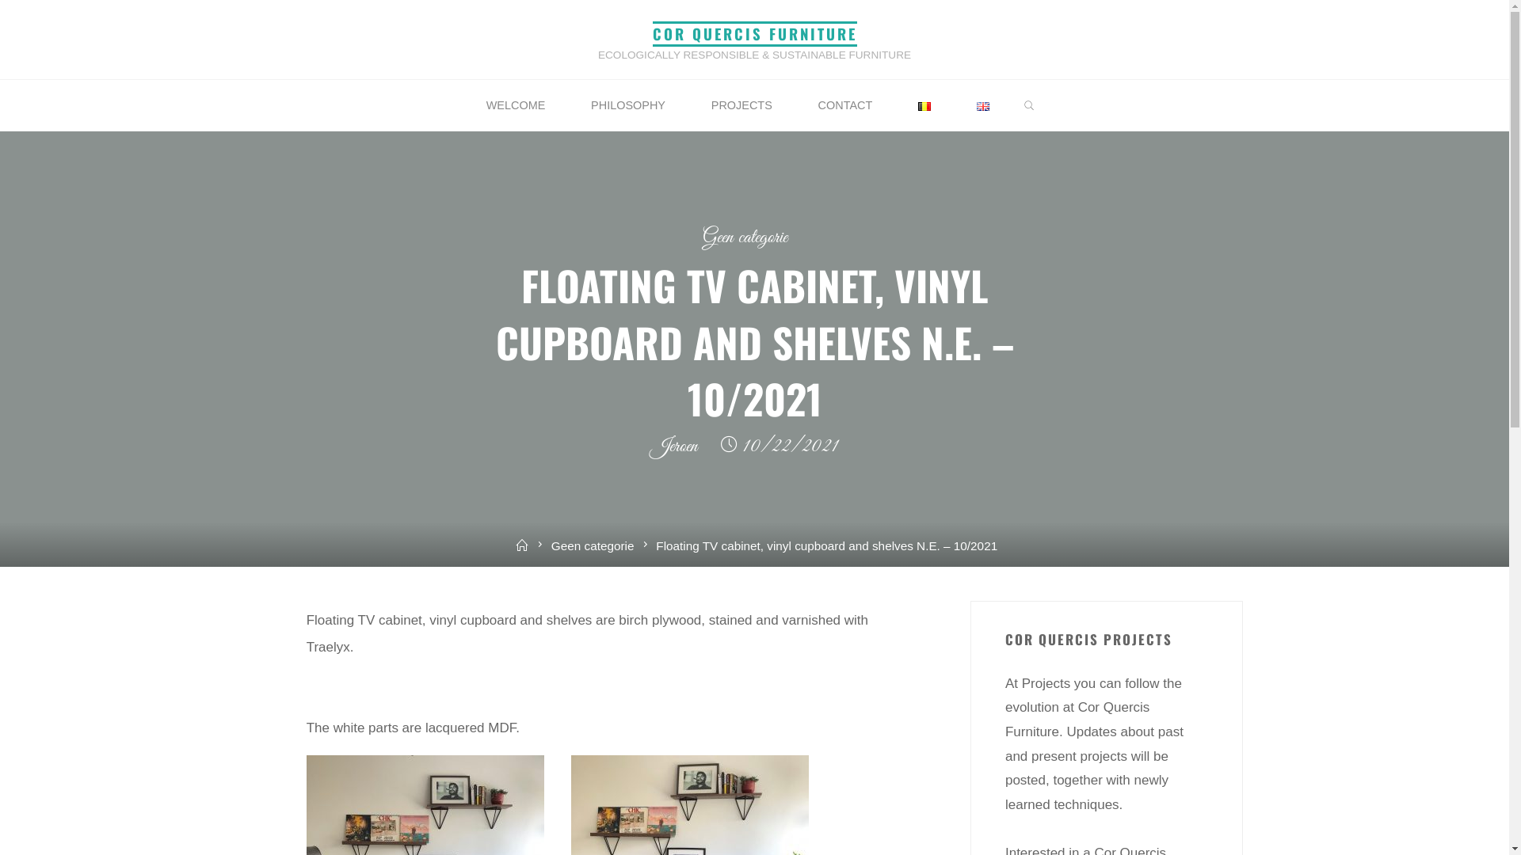 This screenshot has height=855, width=1521. Describe the element at coordinates (755, 33) in the screenshot. I see `COR QUERCIS FURNITURE` at that location.